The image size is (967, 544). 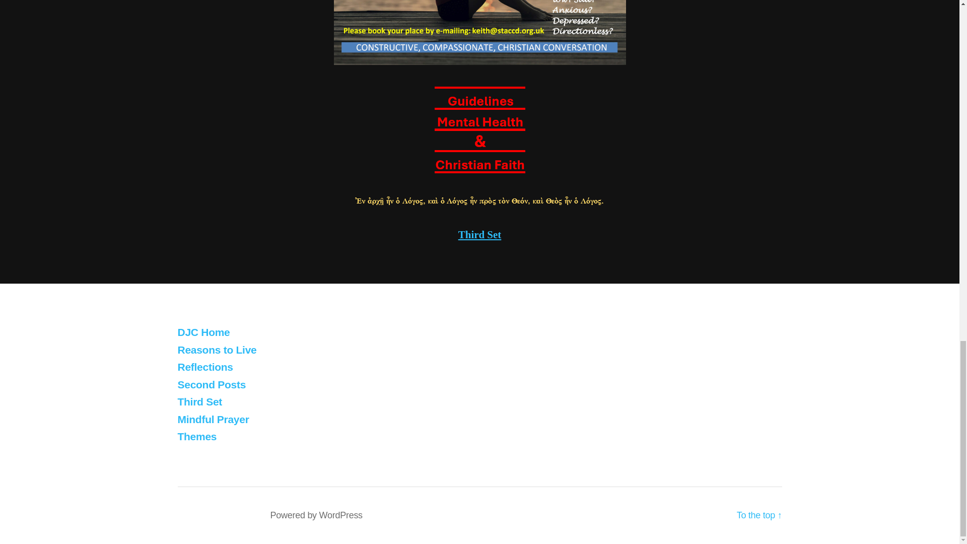 What do you see at coordinates (315, 515) in the screenshot?
I see `Powered by WordPress` at bounding box center [315, 515].